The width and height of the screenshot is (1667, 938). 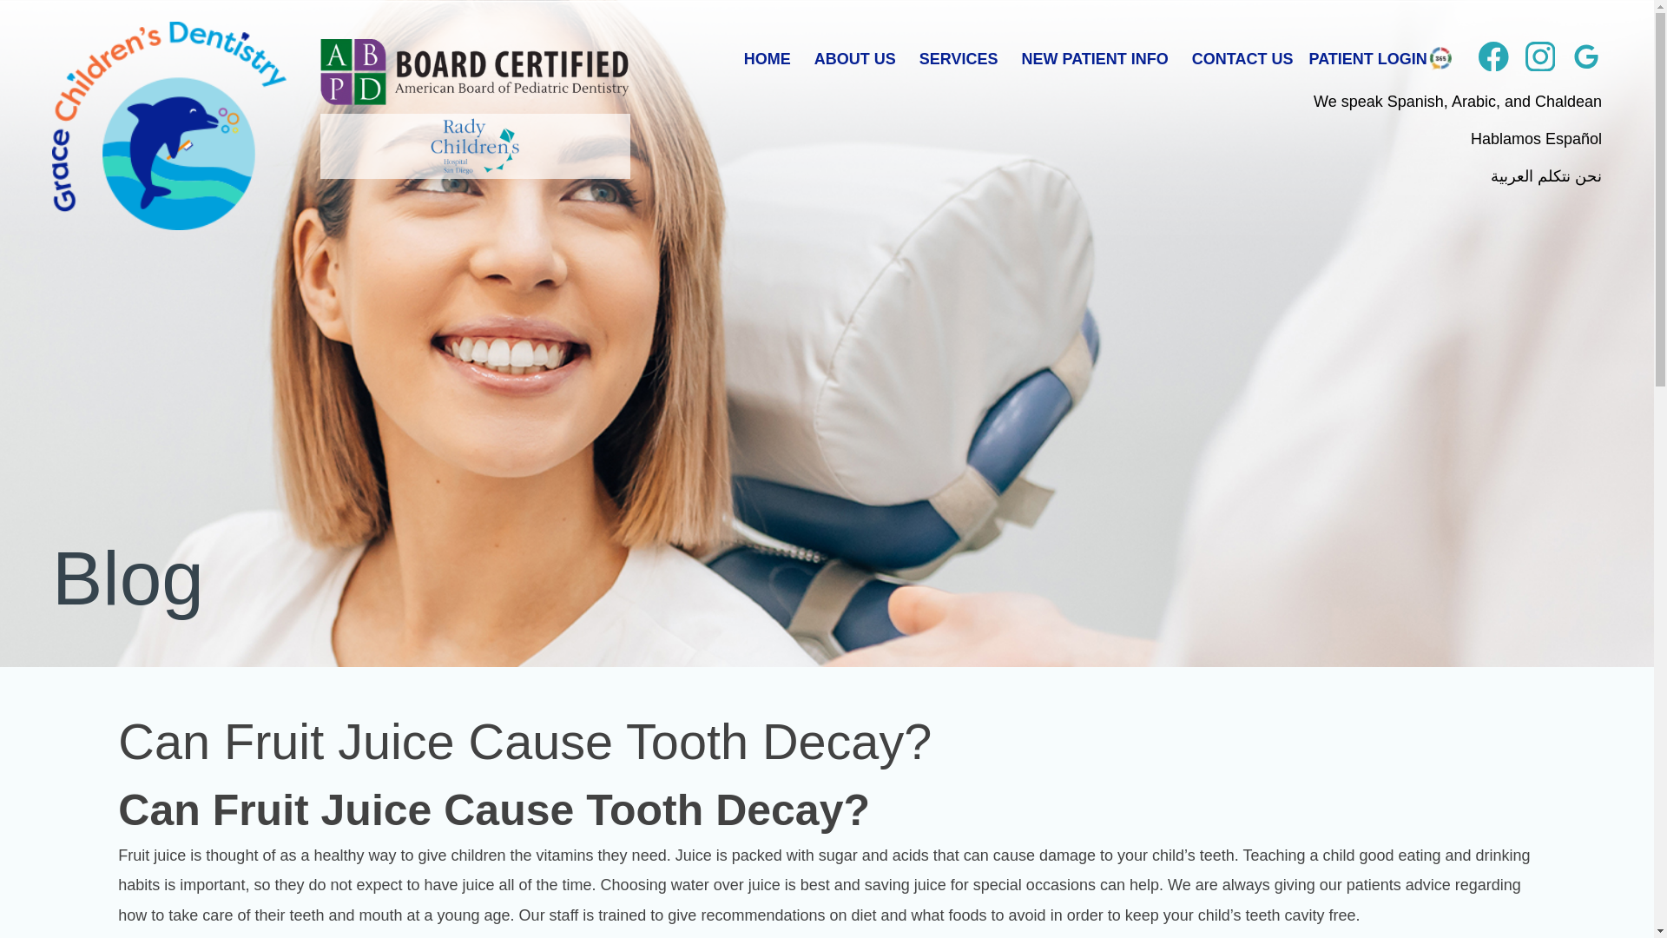 What do you see at coordinates (1367, 59) in the screenshot?
I see `PATIENT LOGIN` at bounding box center [1367, 59].